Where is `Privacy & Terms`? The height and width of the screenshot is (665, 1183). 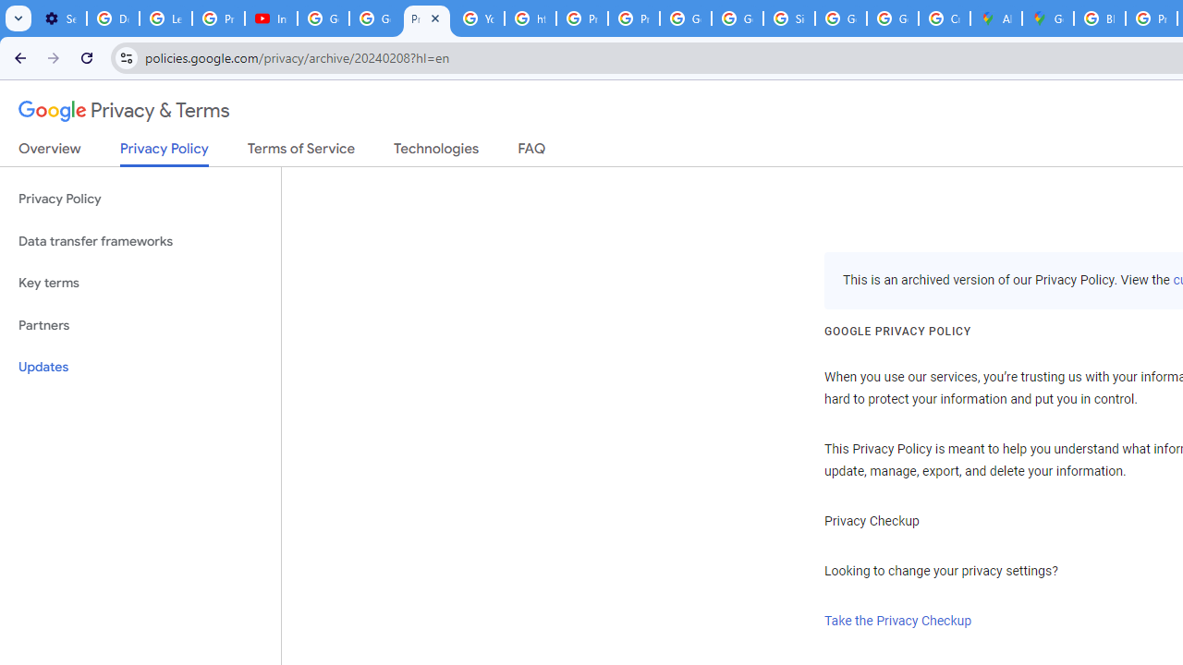
Privacy & Terms is located at coordinates (124, 111).